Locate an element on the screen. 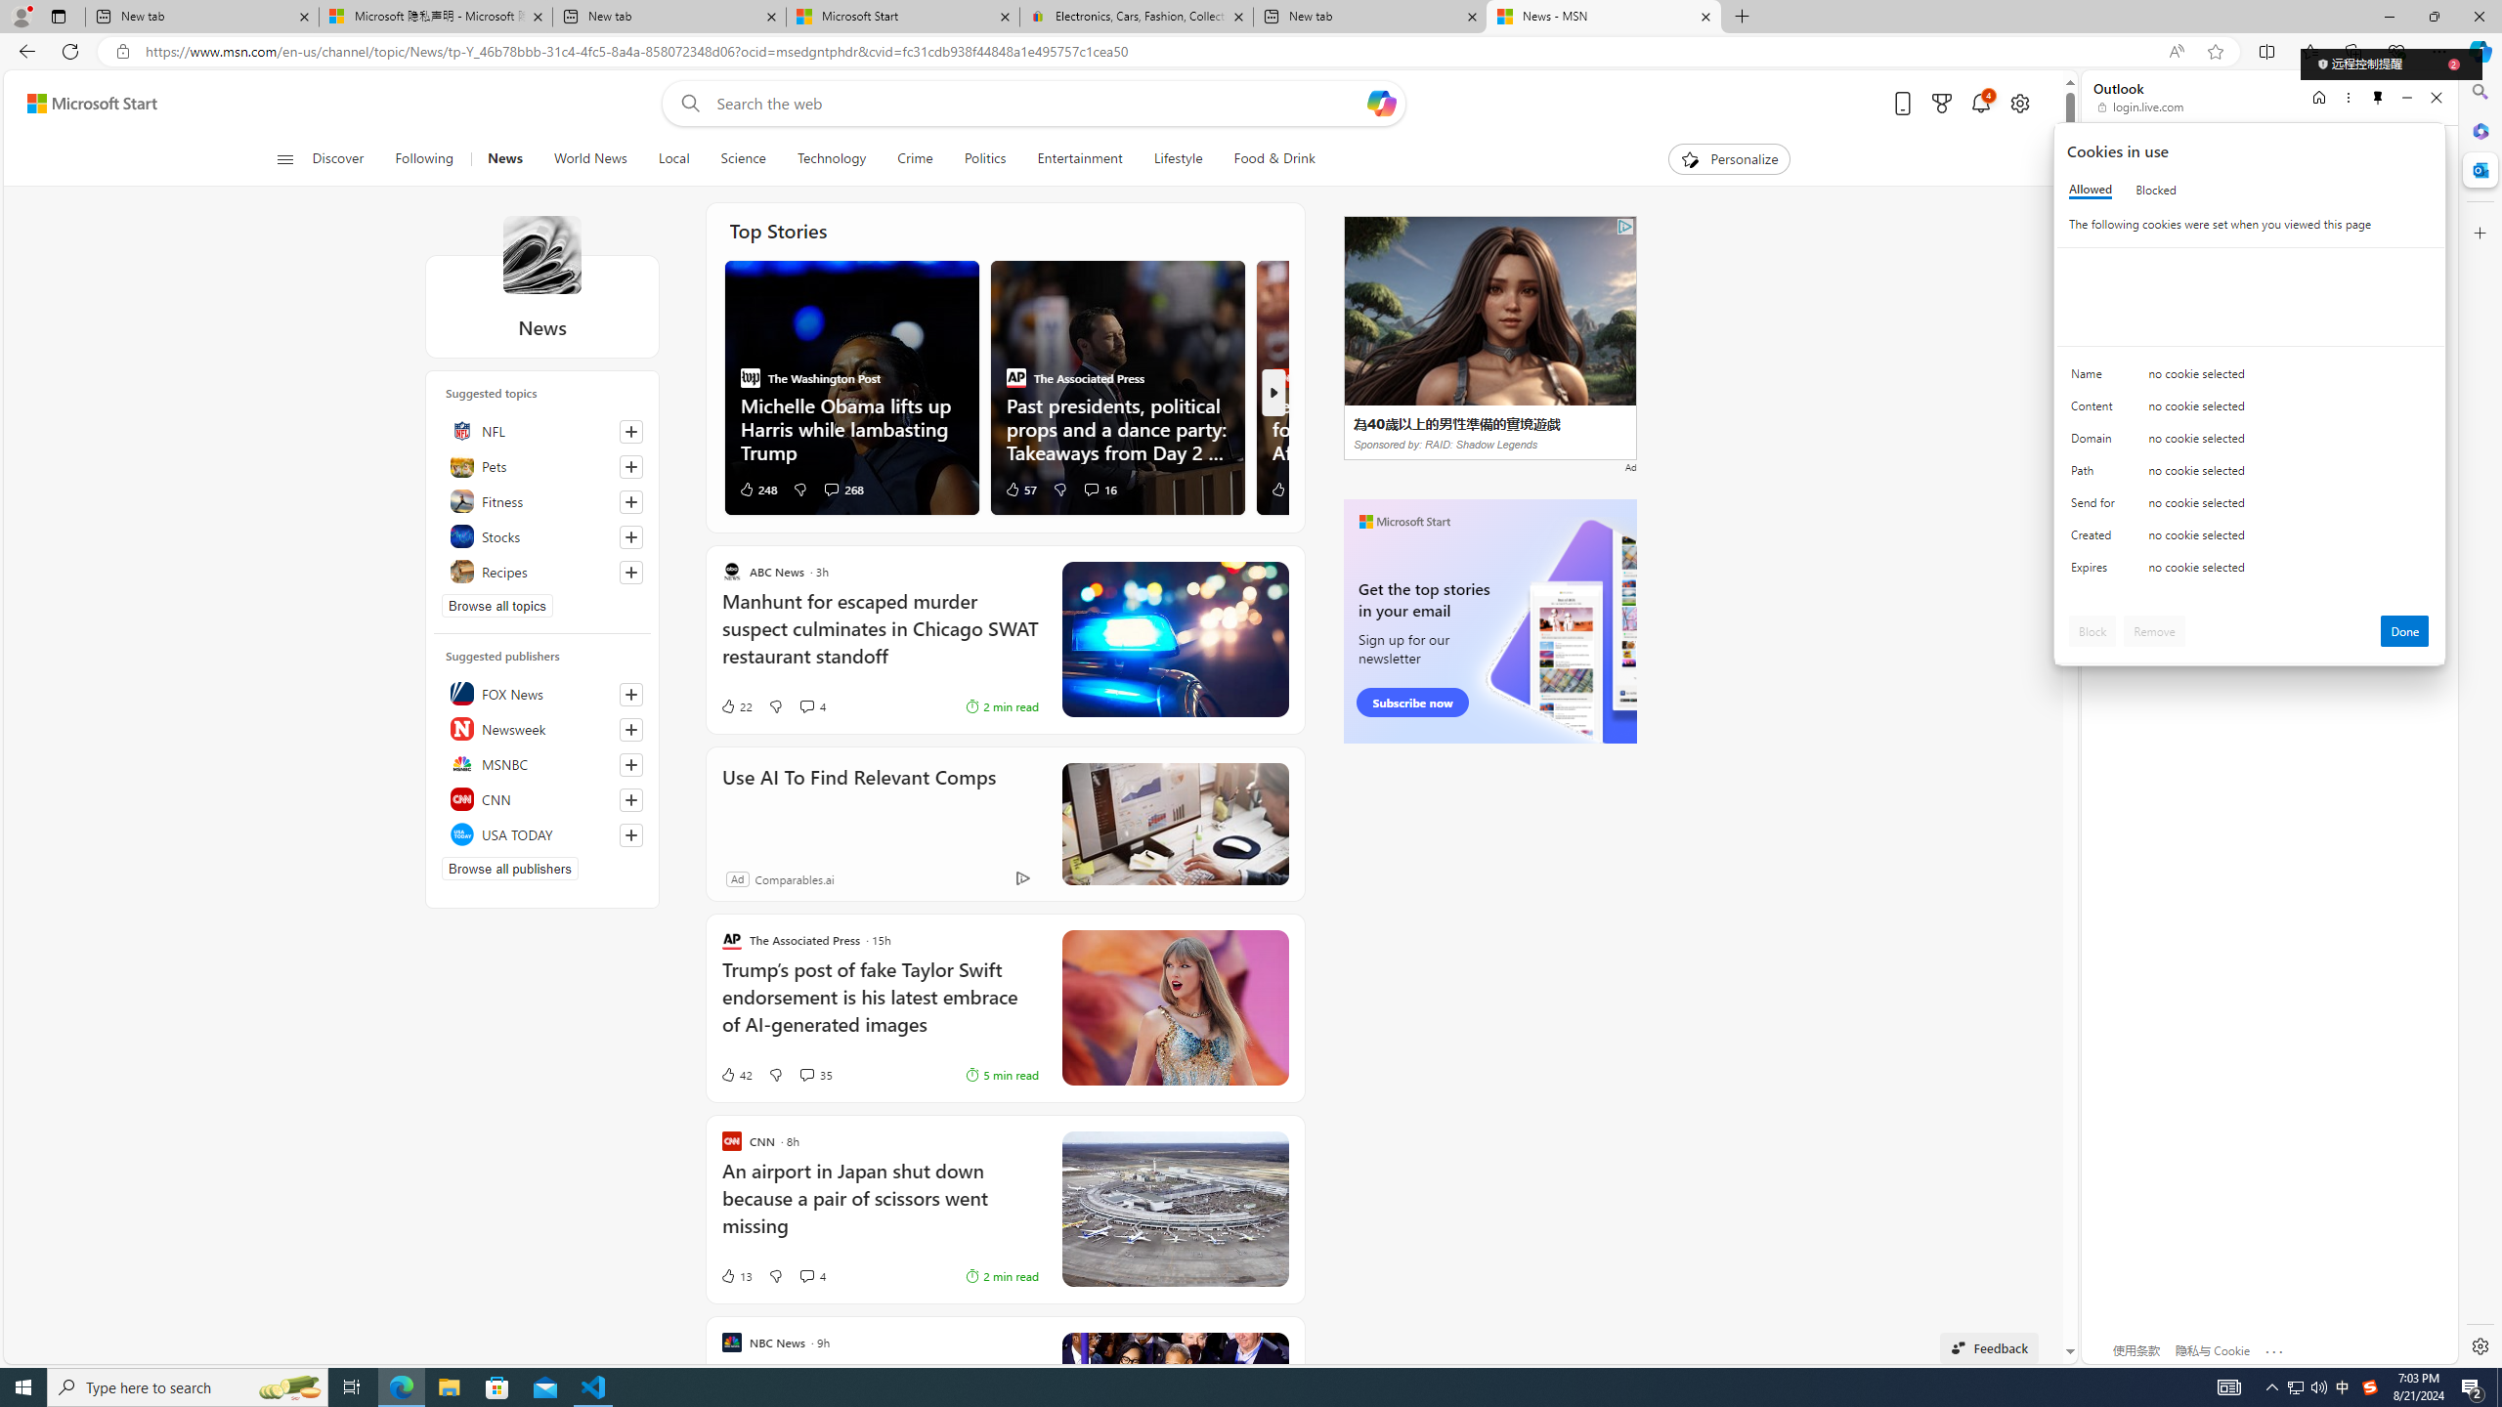 This screenshot has width=2502, height=1407. Use AI To Find Relevant CompsAdComparables.ai is located at coordinates (1005, 825).